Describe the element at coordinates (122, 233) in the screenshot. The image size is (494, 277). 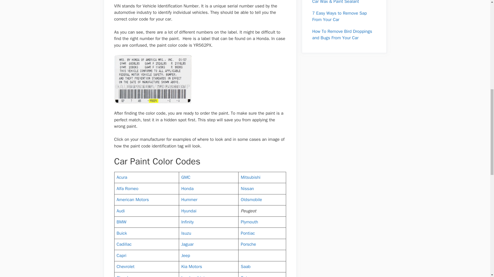
I see `Buick` at that location.